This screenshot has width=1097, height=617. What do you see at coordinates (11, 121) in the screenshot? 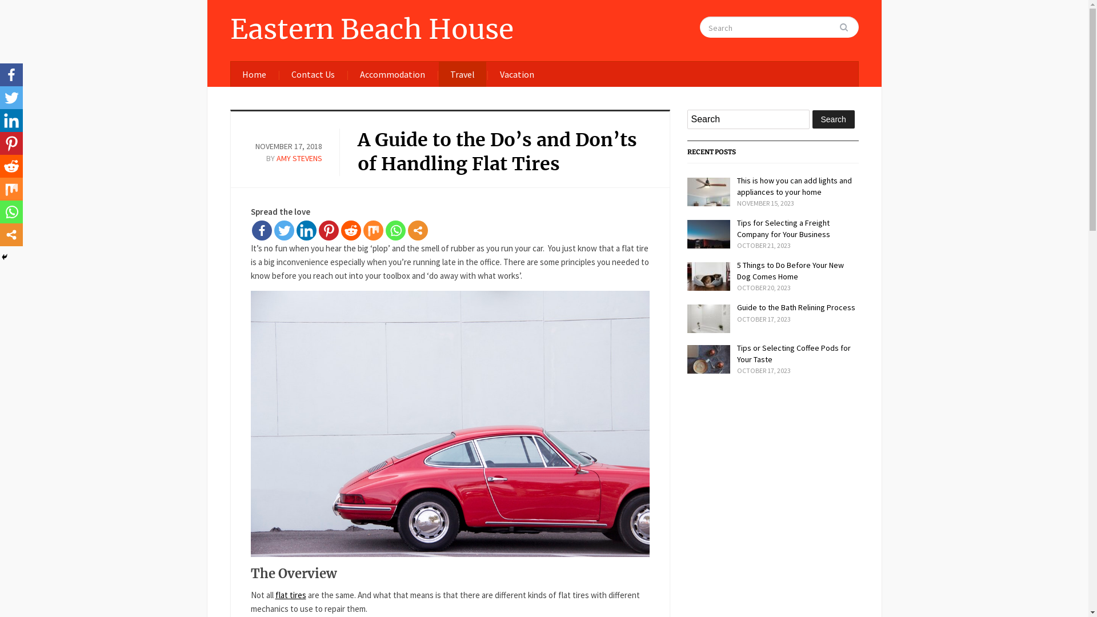
I see `LinkedIn` at bounding box center [11, 121].